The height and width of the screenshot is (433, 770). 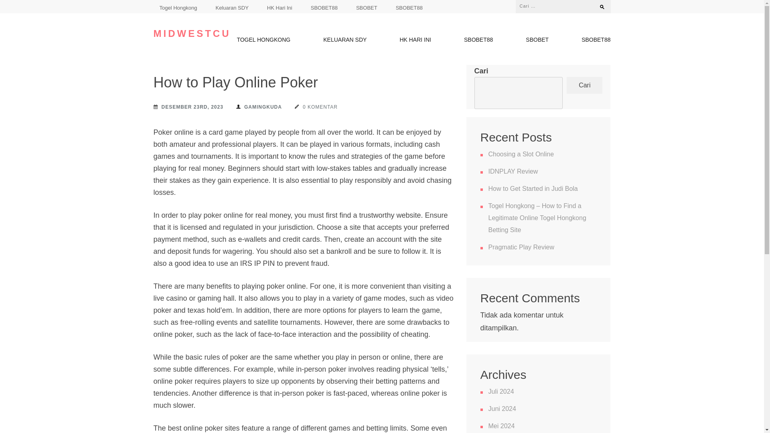 What do you see at coordinates (345, 41) in the screenshot?
I see `KELUARAN SDY` at bounding box center [345, 41].